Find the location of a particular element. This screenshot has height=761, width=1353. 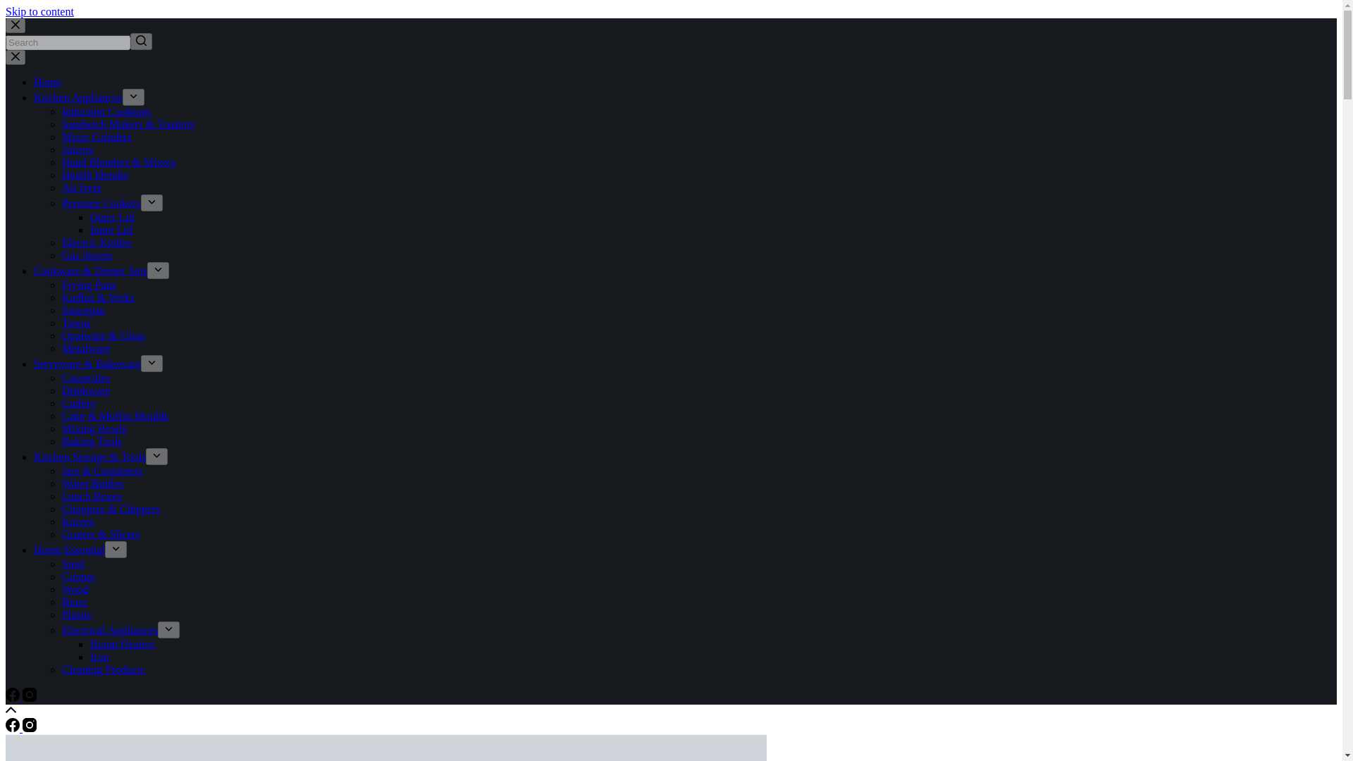

Drinkware is located at coordinates (86, 390).